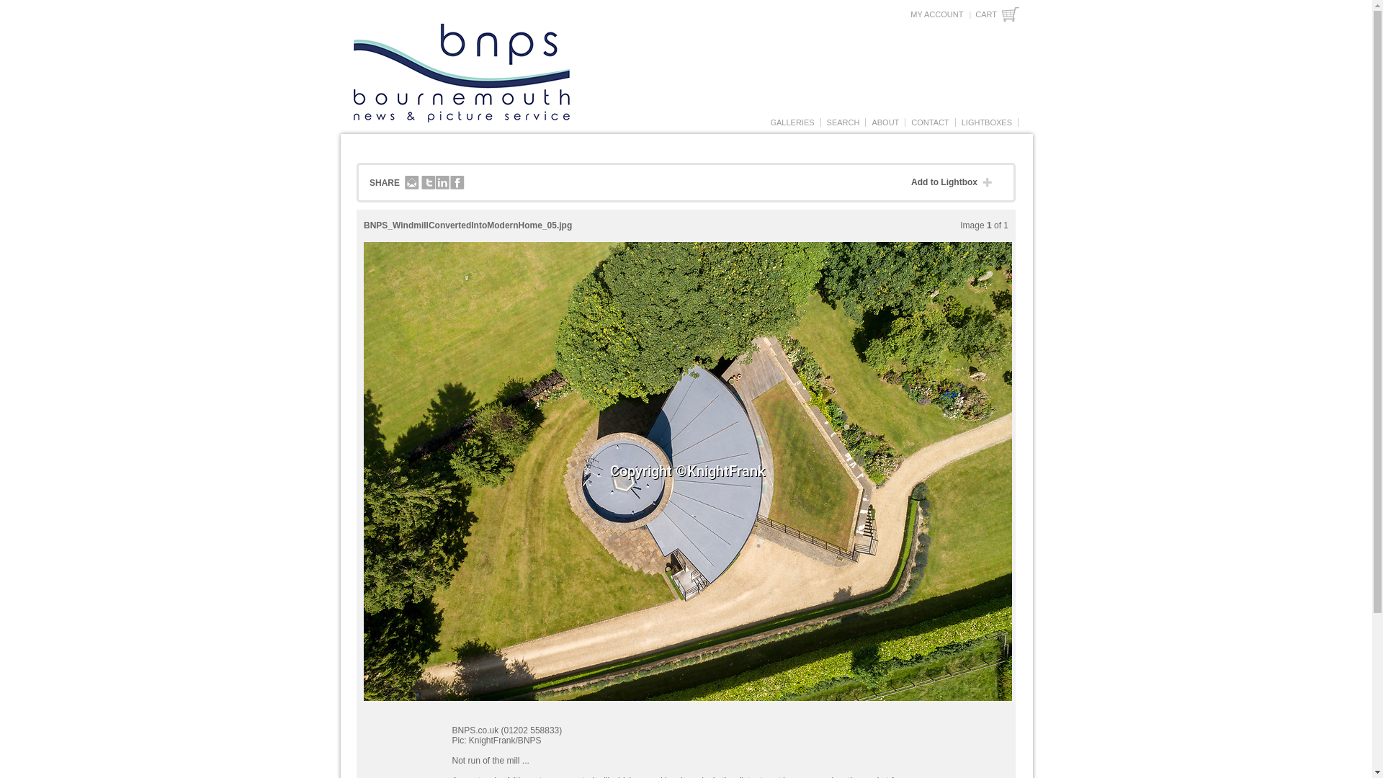  What do you see at coordinates (843, 122) in the screenshot?
I see `SEARCH` at bounding box center [843, 122].